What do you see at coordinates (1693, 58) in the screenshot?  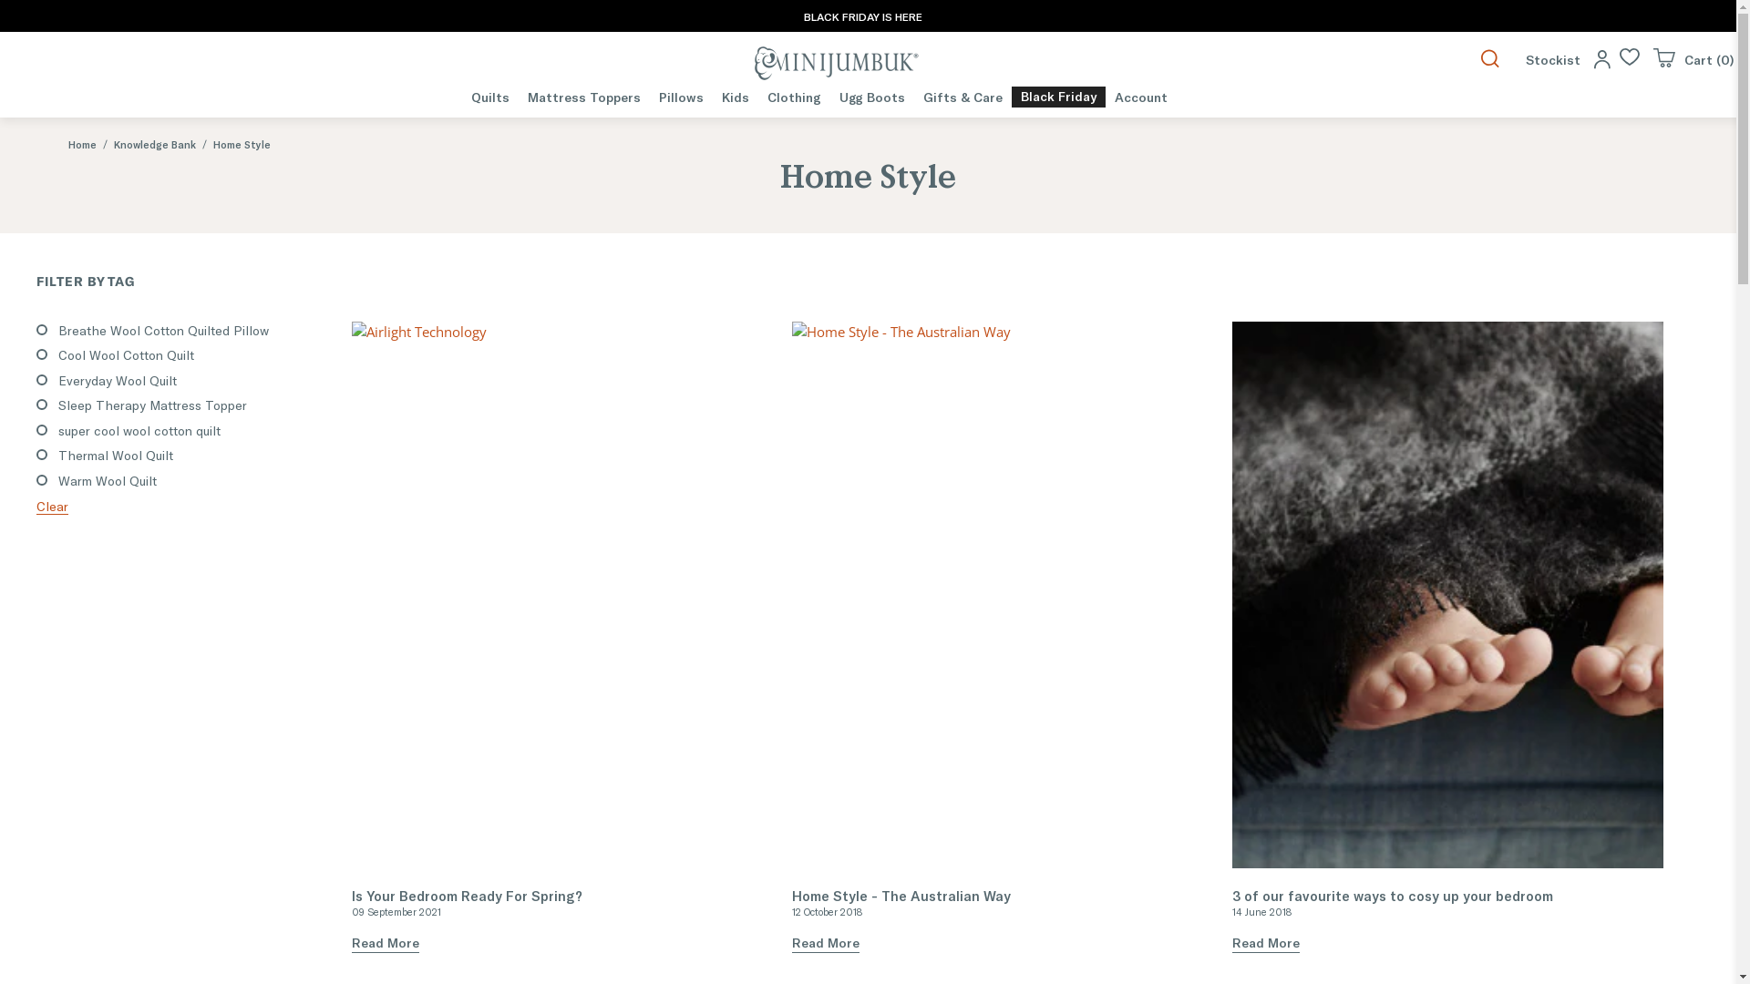 I see `Cart (0)` at bounding box center [1693, 58].